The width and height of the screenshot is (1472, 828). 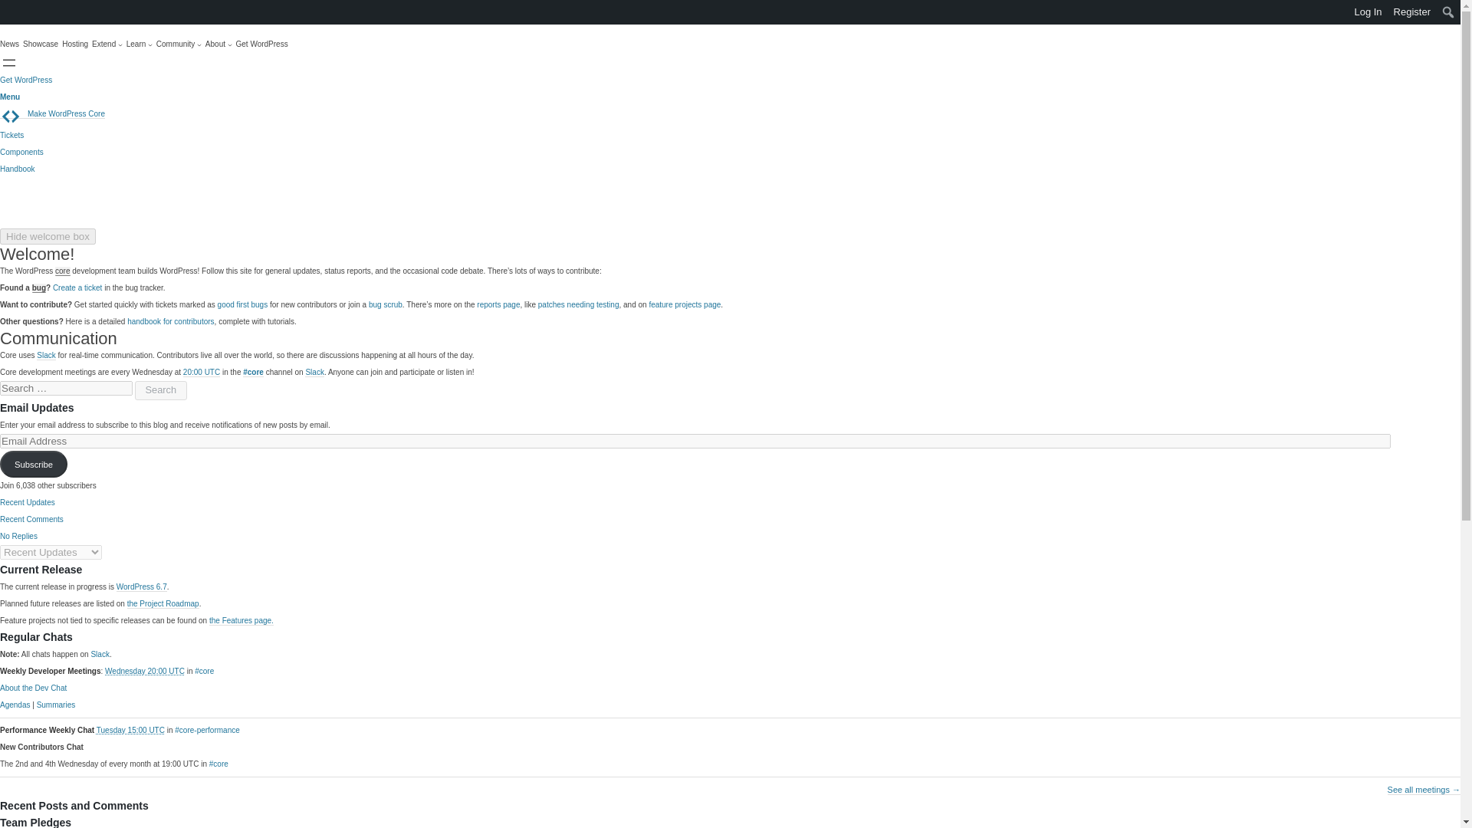 What do you see at coordinates (26, 80) in the screenshot?
I see `Get WordPress` at bounding box center [26, 80].